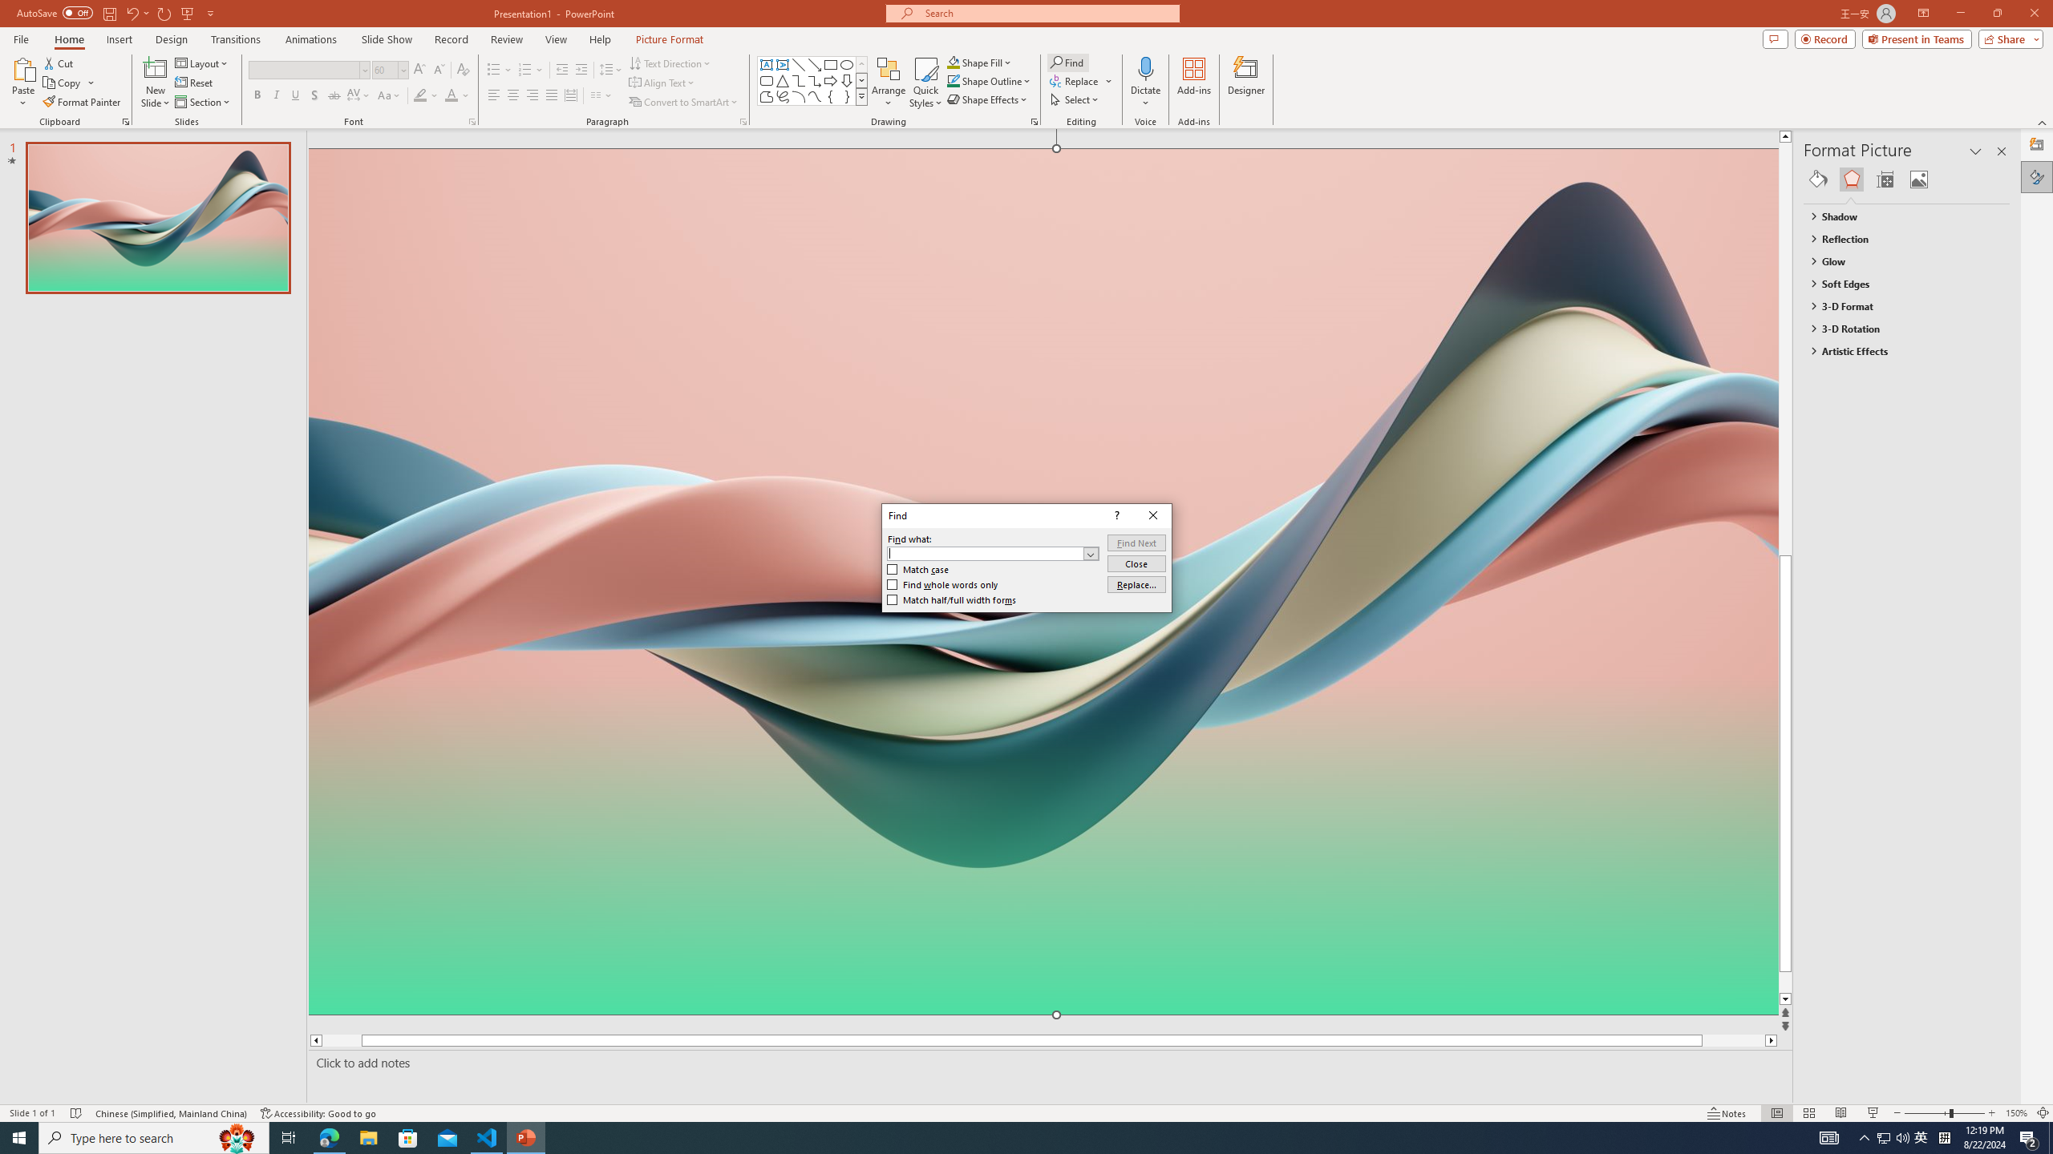 This screenshot has height=1154, width=2053. Describe the element at coordinates (314, 96) in the screenshot. I see `Shadow` at that location.